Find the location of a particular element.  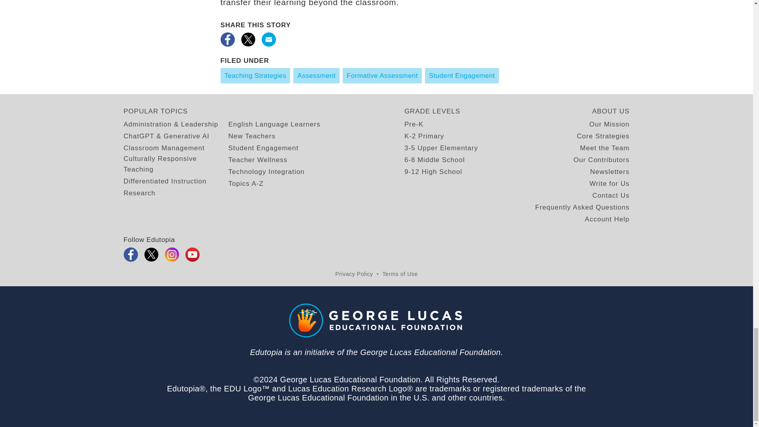

Formative Assessment is located at coordinates (382, 75).